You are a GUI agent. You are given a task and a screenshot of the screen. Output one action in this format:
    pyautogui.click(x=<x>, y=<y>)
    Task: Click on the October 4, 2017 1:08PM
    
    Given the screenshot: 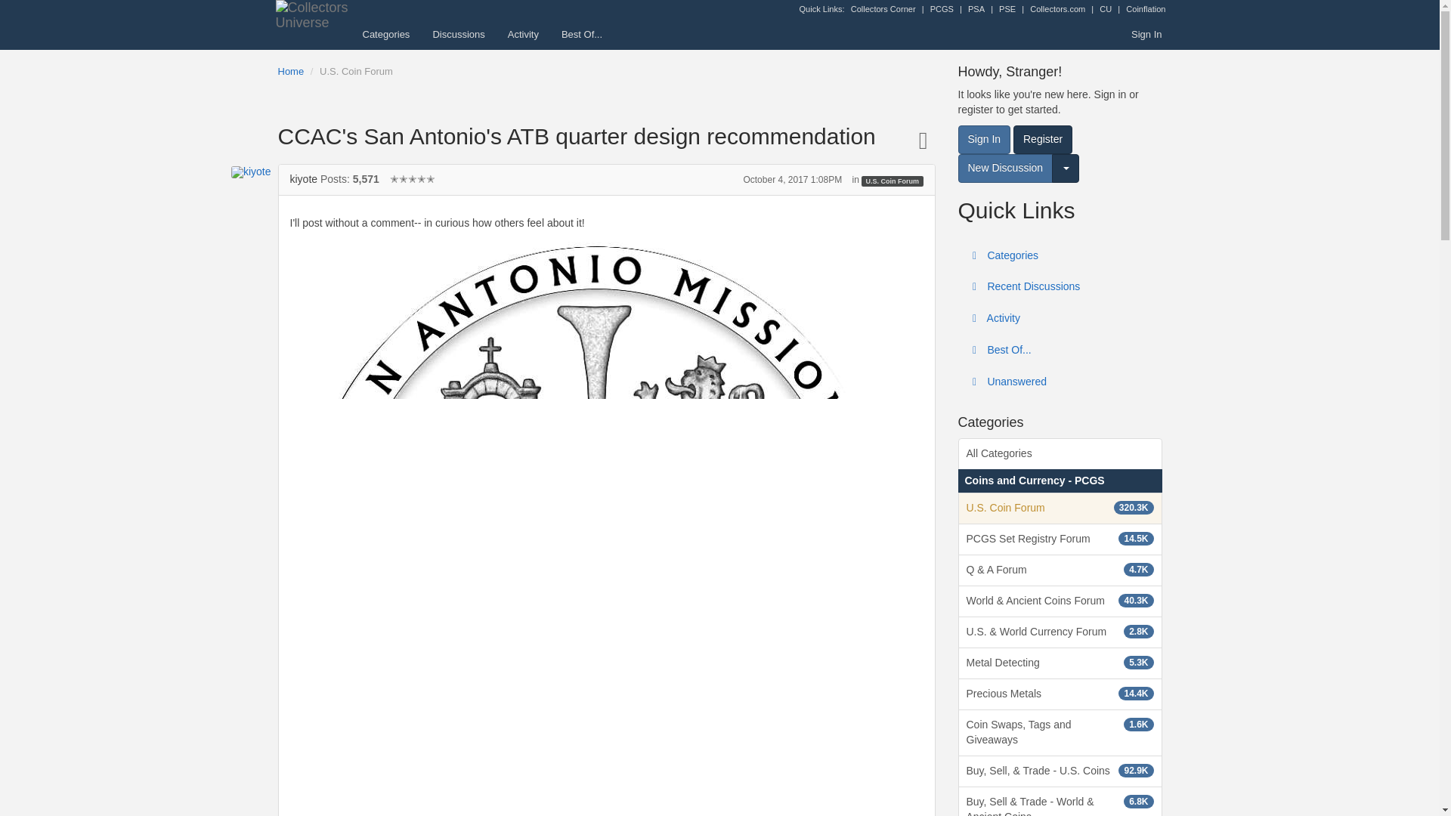 What is the action you would take?
    pyautogui.click(x=792, y=180)
    